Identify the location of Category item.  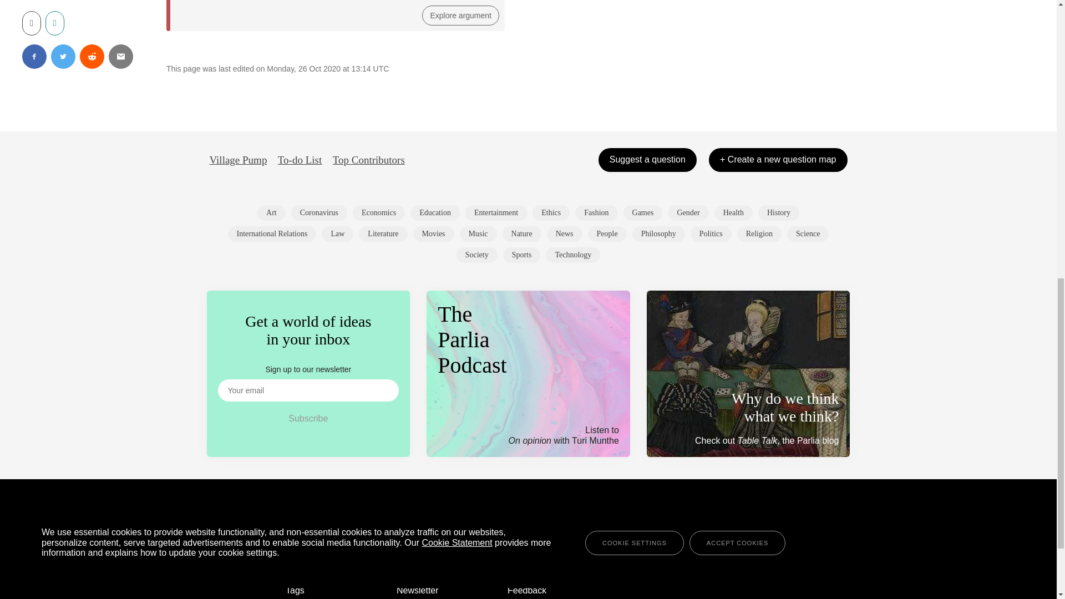
(596, 213).